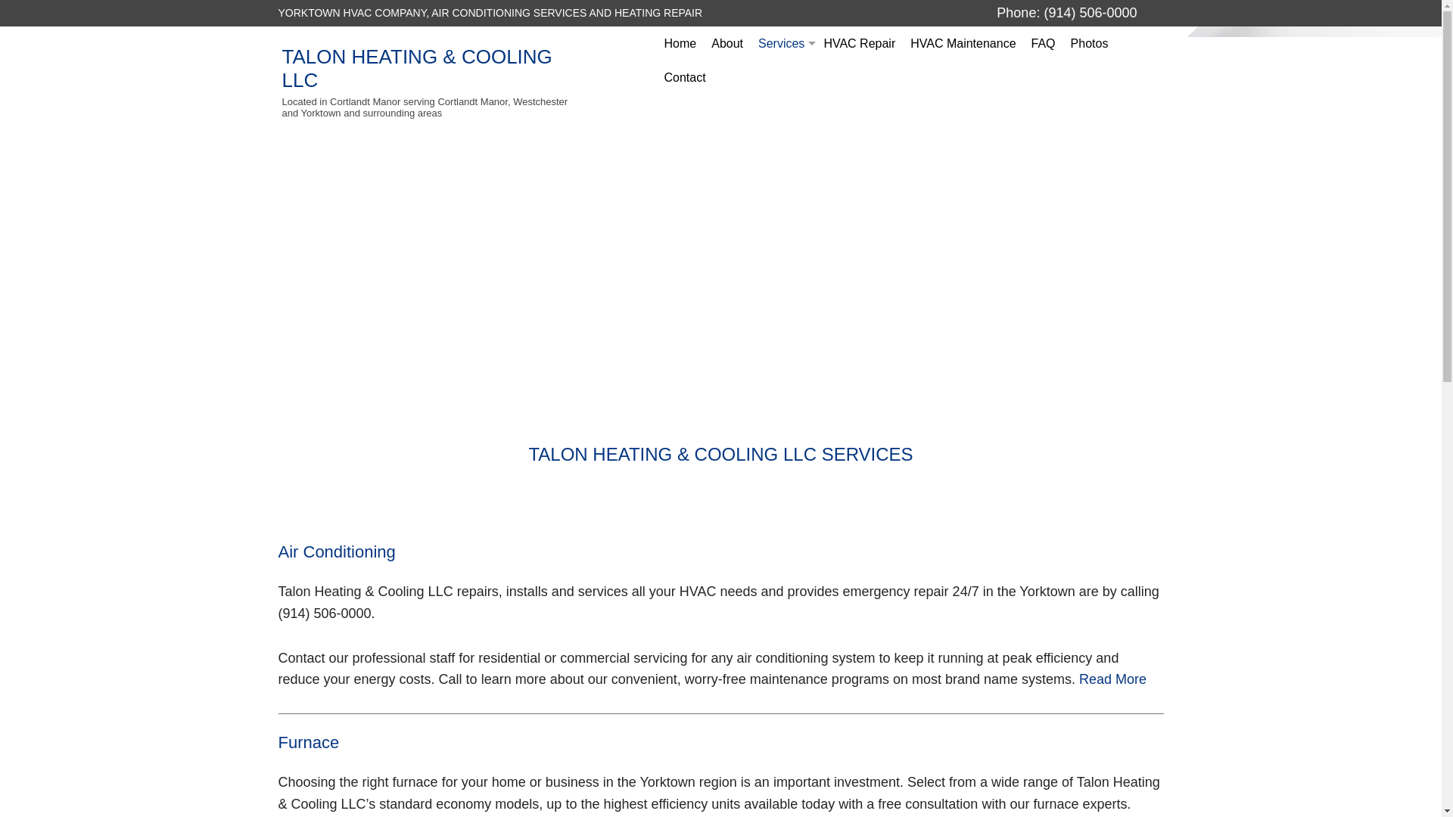  I want to click on FAQ, so click(1044, 42).